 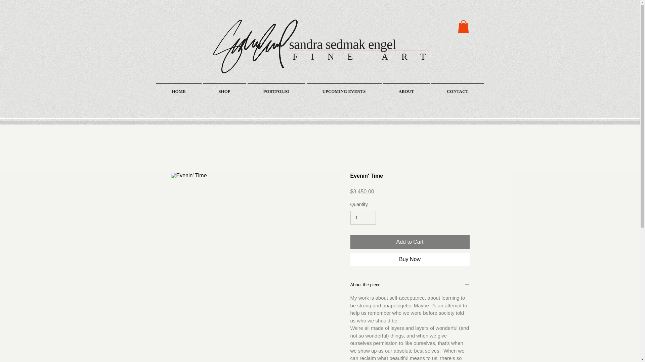 I want to click on 1, so click(x=363, y=217).